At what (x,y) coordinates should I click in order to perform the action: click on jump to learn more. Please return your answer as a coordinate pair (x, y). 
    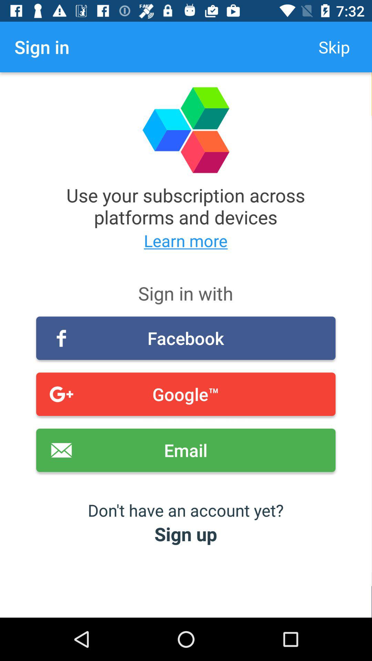
    Looking at the image, I should click on (186, 240).